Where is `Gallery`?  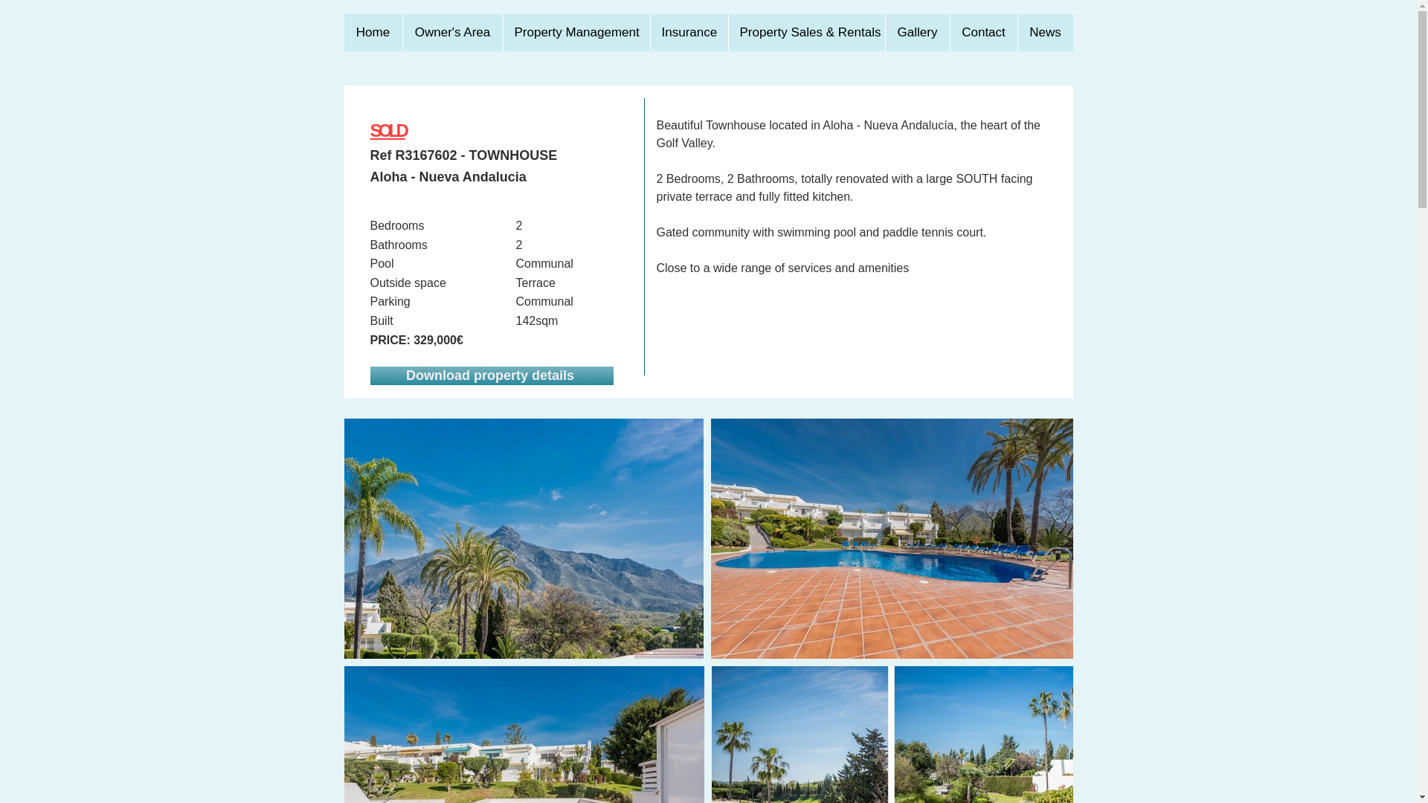
Gallery is located at coordinates (917, 33).